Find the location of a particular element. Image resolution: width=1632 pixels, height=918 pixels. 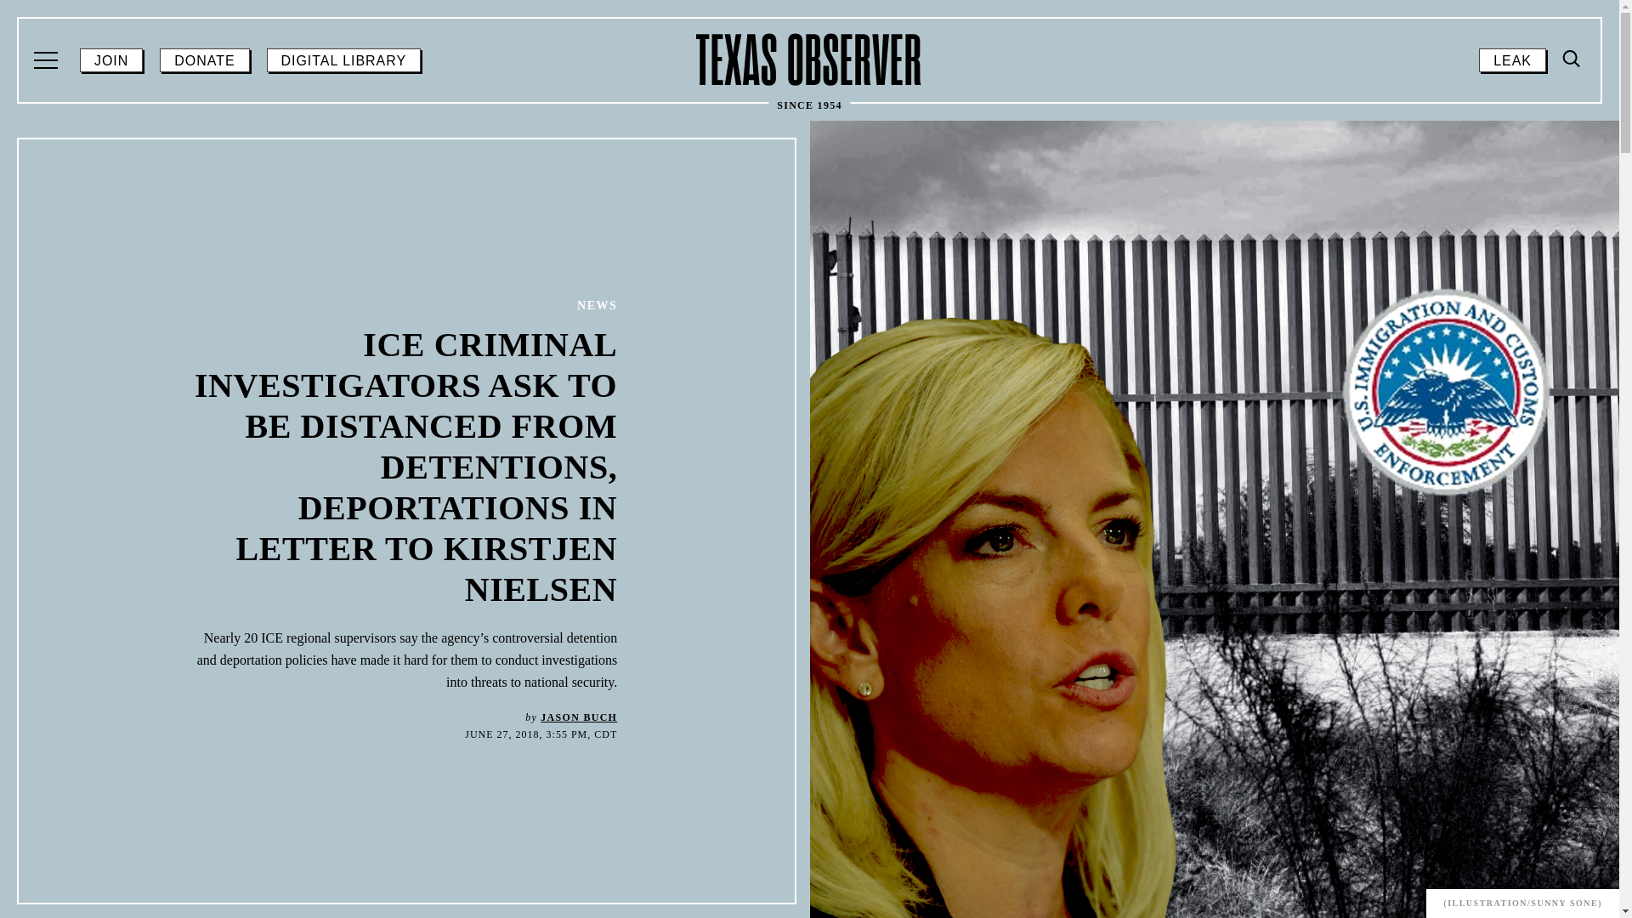

DIGITAL LIBRARY is located at coordinates (343, 60).